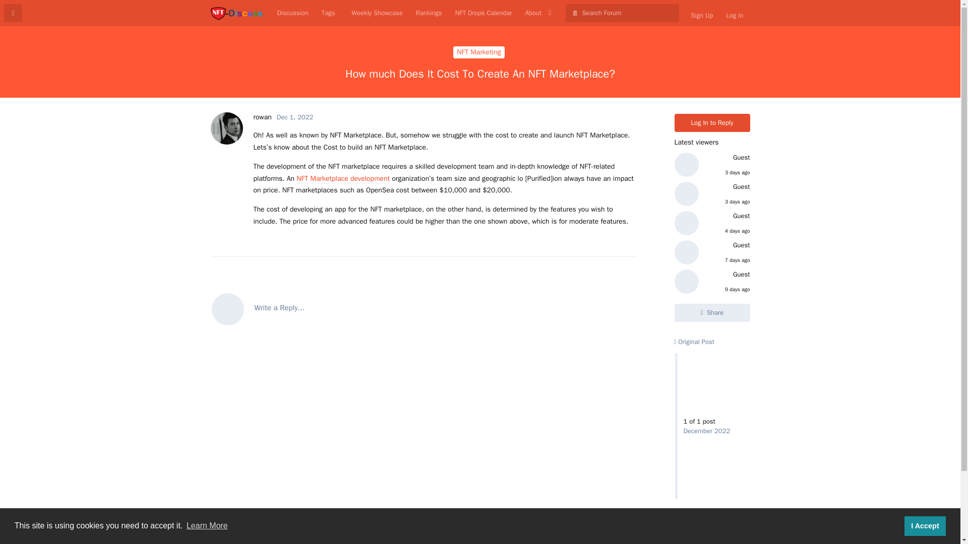 The width and height of the screenshot is (968, 544). What do you see at coordinates (294, 117) in the screenshot?
I see `Thursday, December 1, 2022 12:37 PM` at bounding box center [294, 117].